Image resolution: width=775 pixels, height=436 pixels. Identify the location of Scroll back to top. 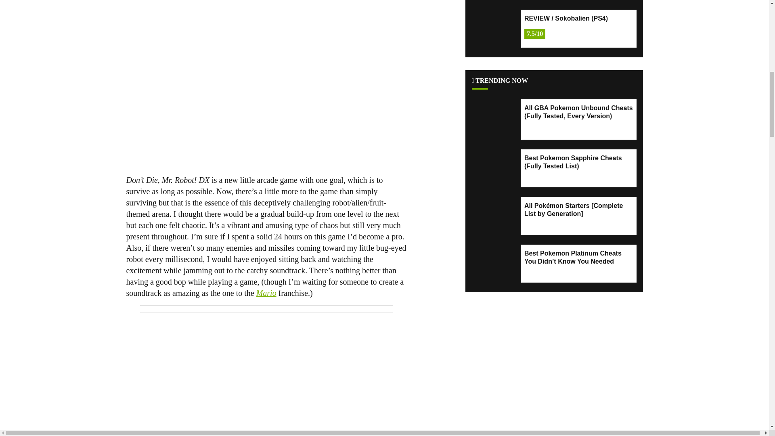
(749, 377).